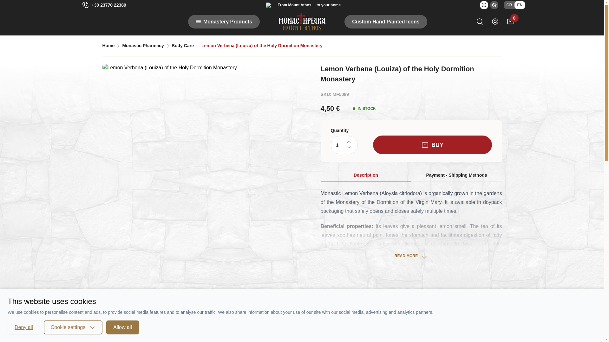 This screenshot has width=609, height=342. I want to click on EN, so click(520, 5).